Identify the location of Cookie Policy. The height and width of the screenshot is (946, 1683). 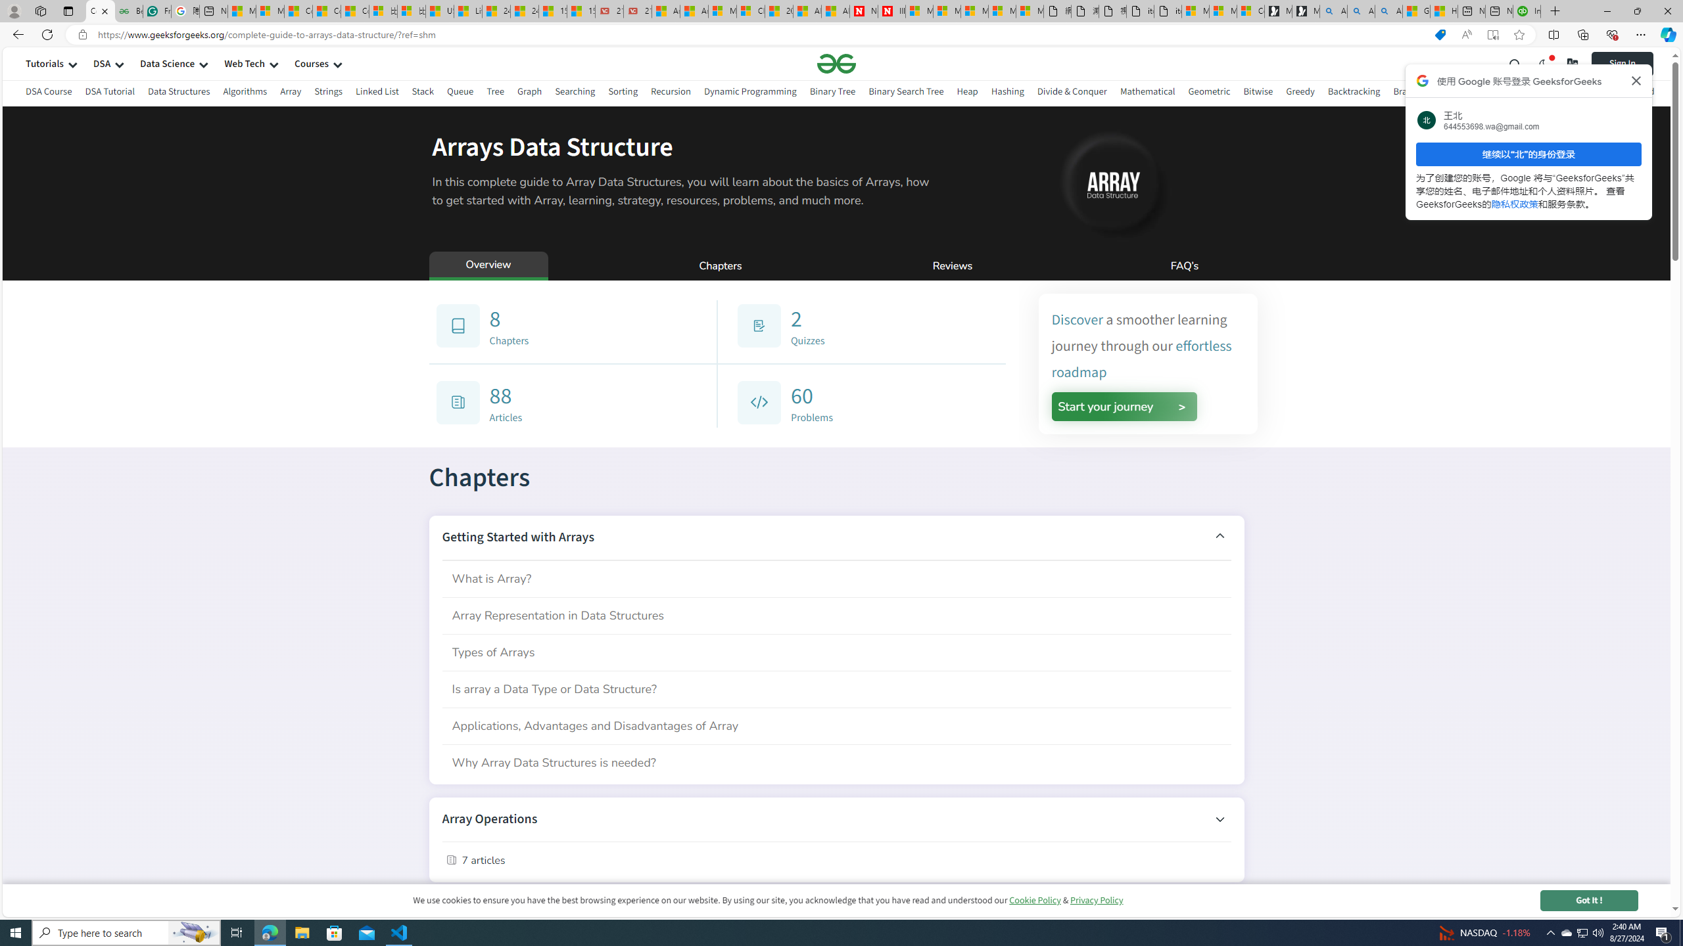
(1035, 900).